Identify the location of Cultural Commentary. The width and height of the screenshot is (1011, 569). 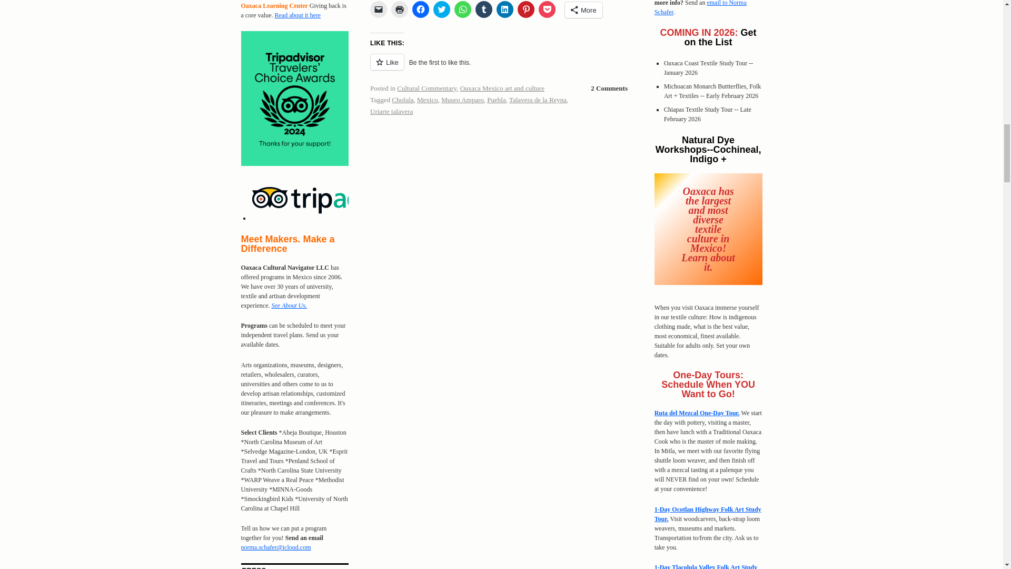
(427, 87).